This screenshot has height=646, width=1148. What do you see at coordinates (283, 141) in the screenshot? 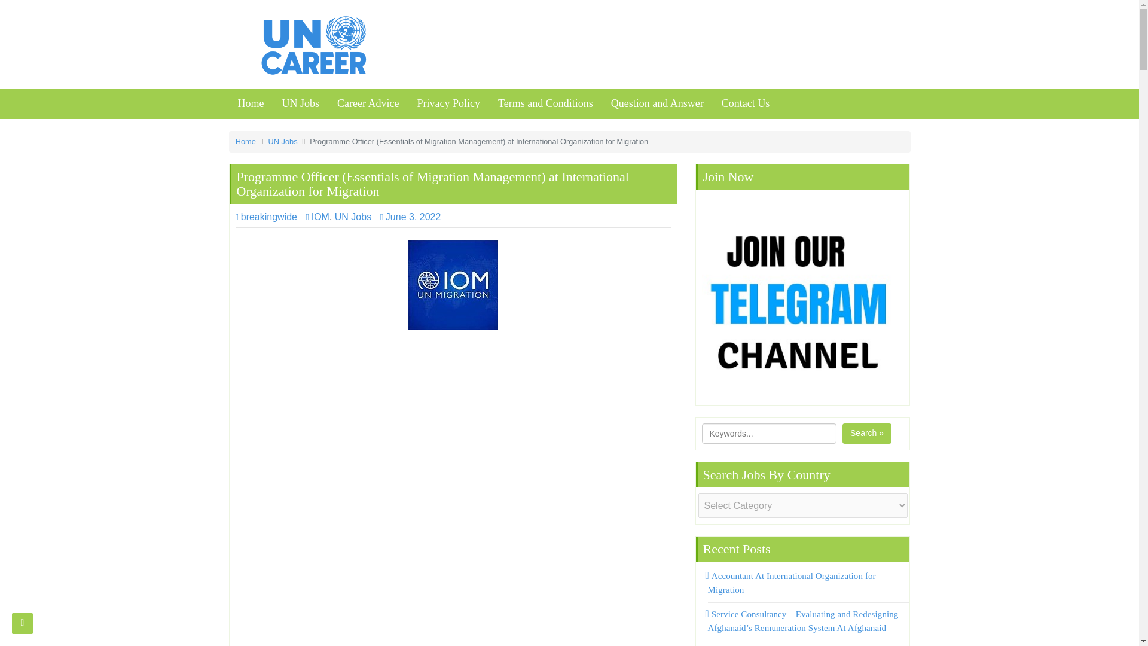
I see `UN Jobs` at bounding box center [283, 141].